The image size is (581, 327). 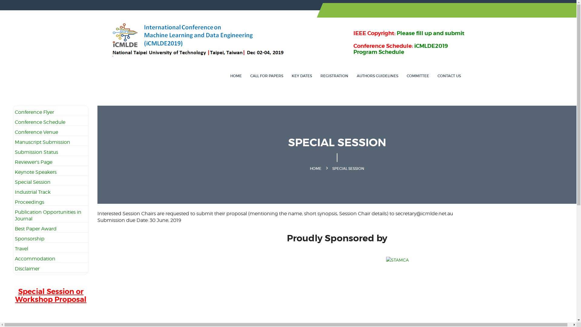 What do you see at coordinates (30, 239) in the screenshot?
I see `Sponsorship` at bounding box center [30, 239].